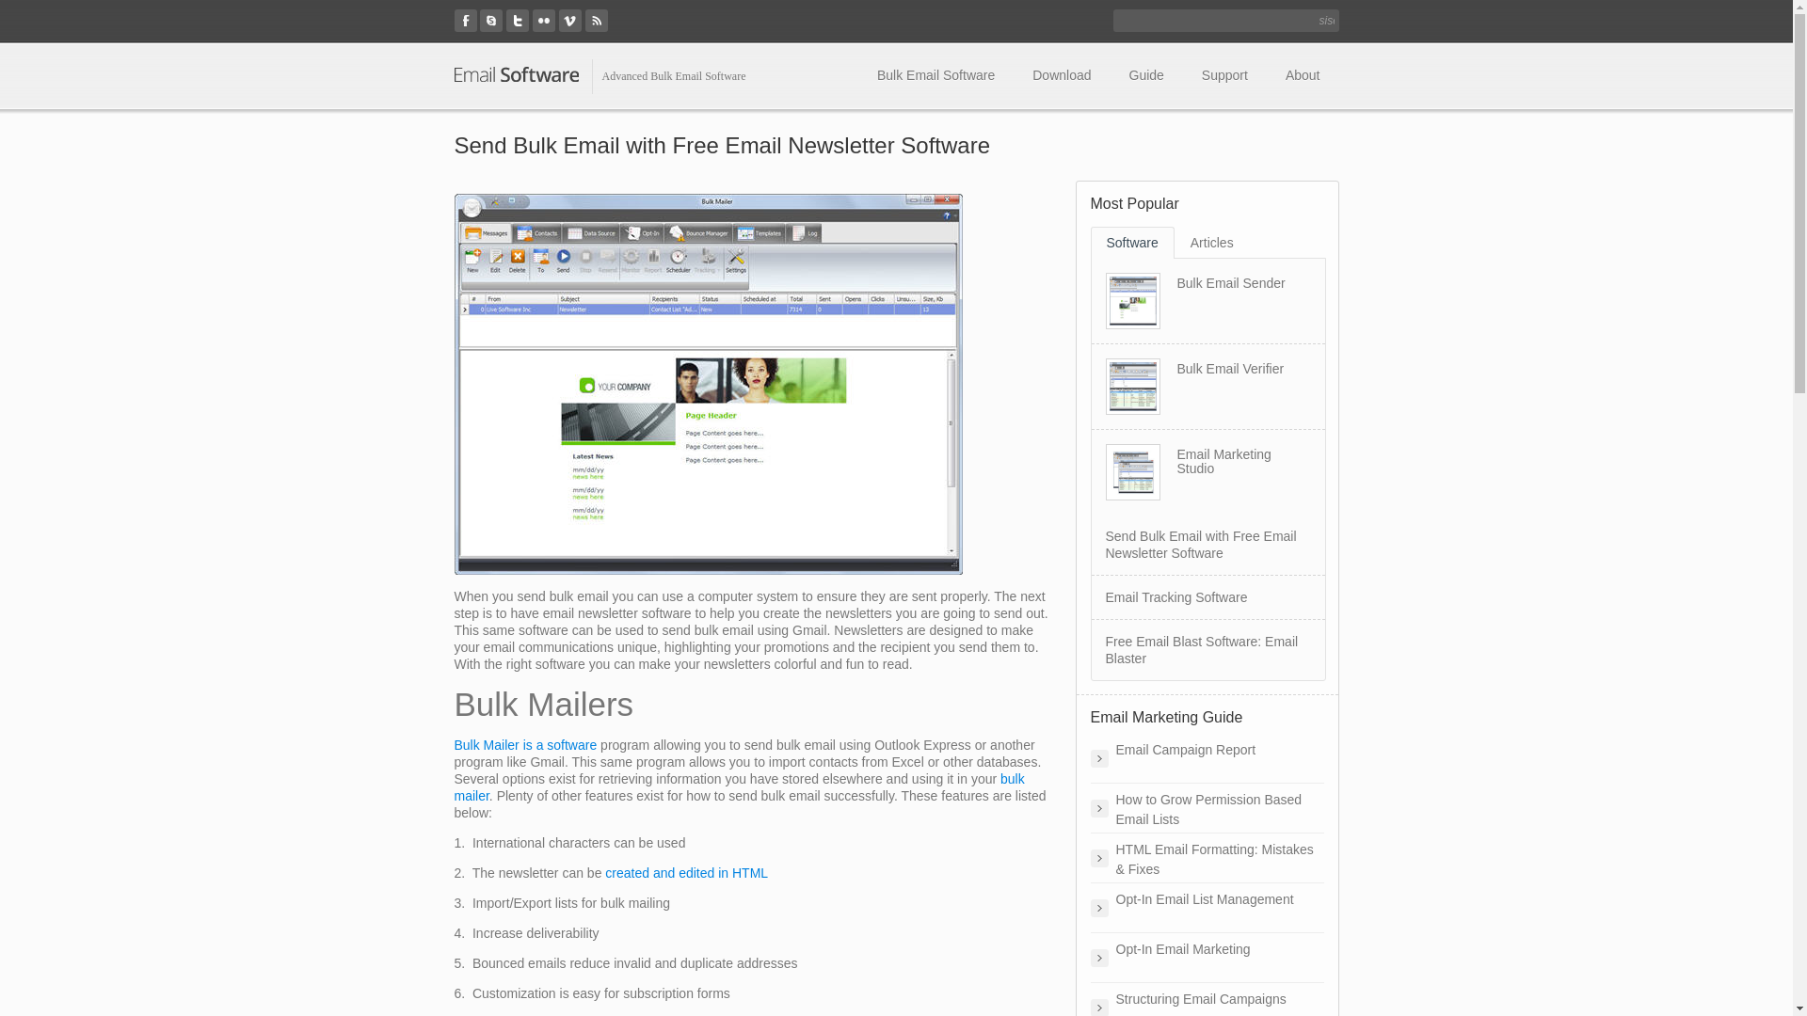 The width and height of the screenshot is (1807, 1016). What do you see at coordinates (1225, 75) in the screenshot?
I see `Support` at bounding box center [1225, 75].